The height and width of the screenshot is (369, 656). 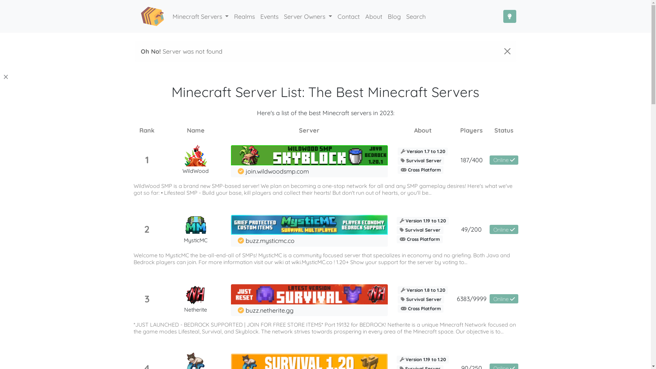 I want to click on Realms, so click(x=245, y=16).